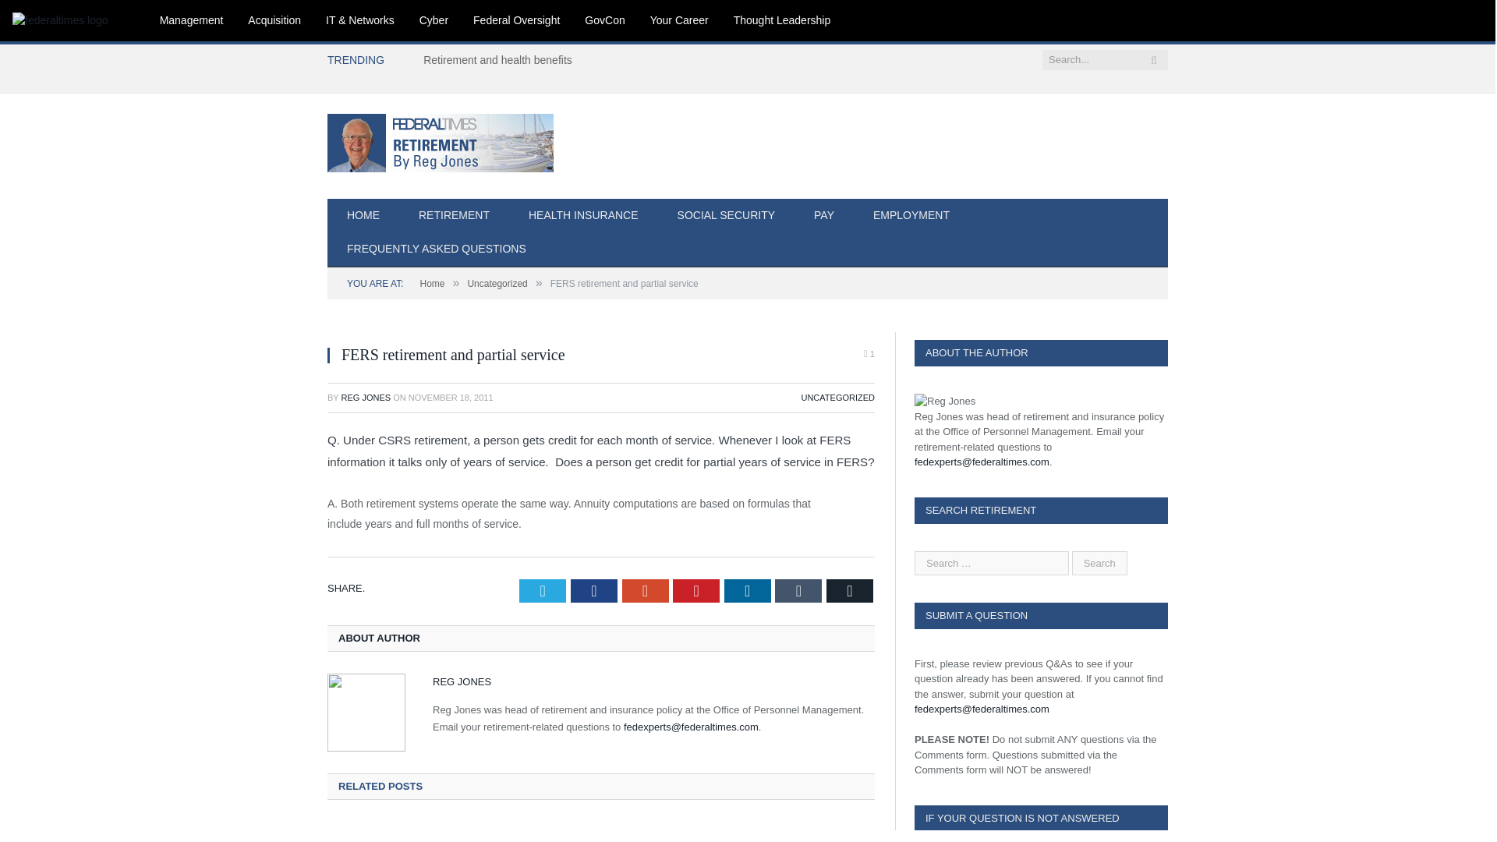 This screenshot has width=1497, height=842. What do you see at coordinates (593, 591) in the screenshot?
I see `Share on Facebook` at bounding box center [593, 591].